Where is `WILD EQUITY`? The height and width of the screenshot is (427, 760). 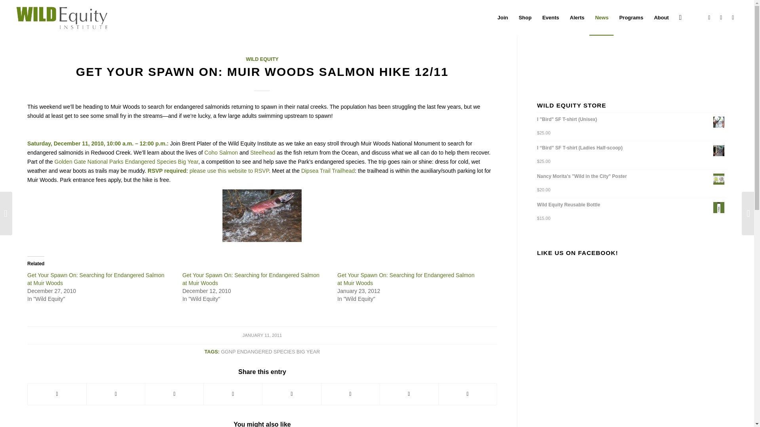 WILD EQUITY is located at coordinates (262, 59).